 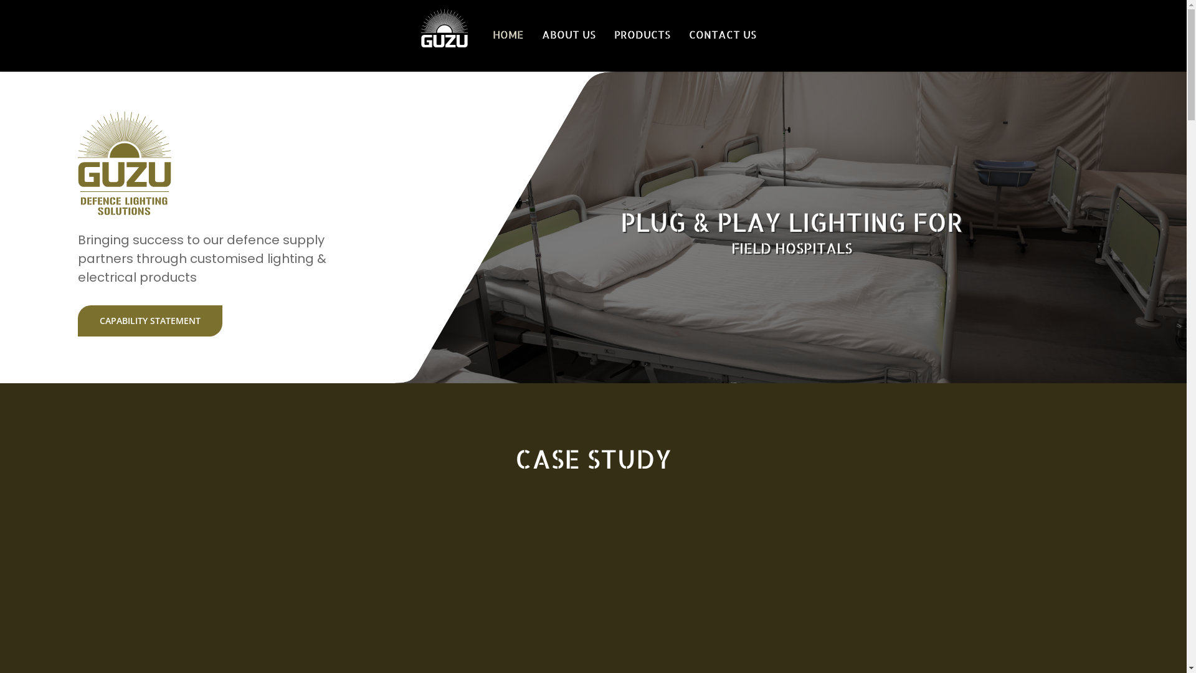 What do you see at coordinates (723, 35) in the screenshot?
I see `CONTACT US` at bounding box center [723, 35].